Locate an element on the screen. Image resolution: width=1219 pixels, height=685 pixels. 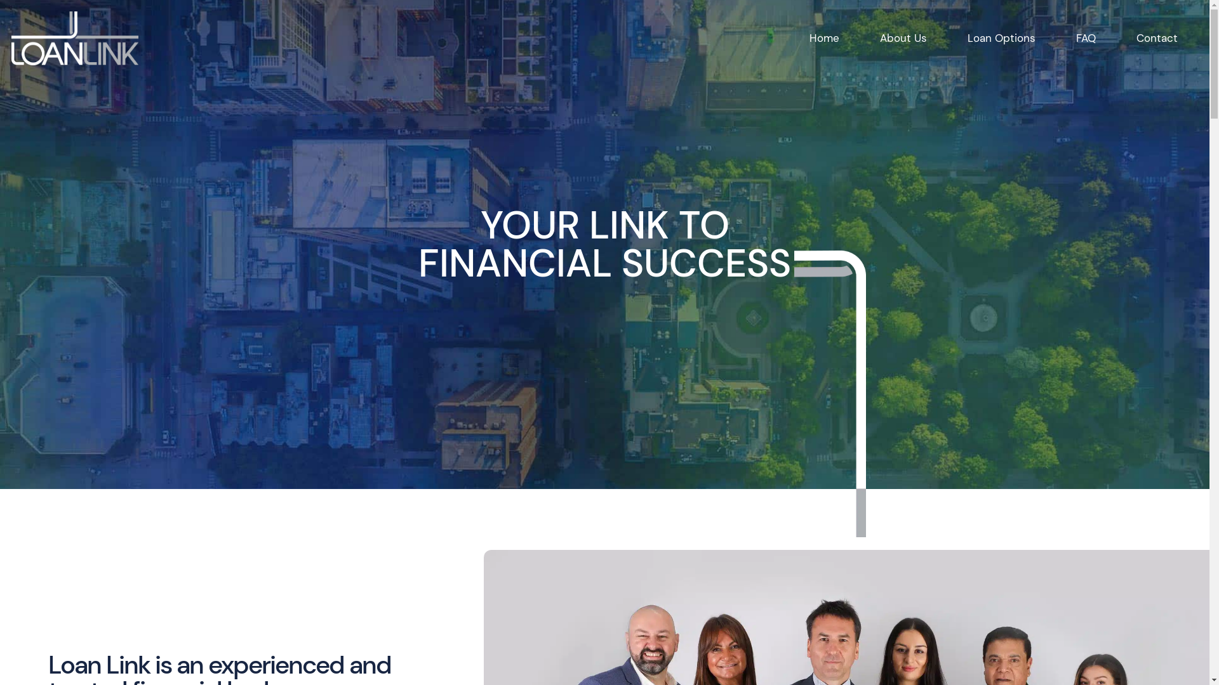
Contact is located at coordinates (1157, 38).